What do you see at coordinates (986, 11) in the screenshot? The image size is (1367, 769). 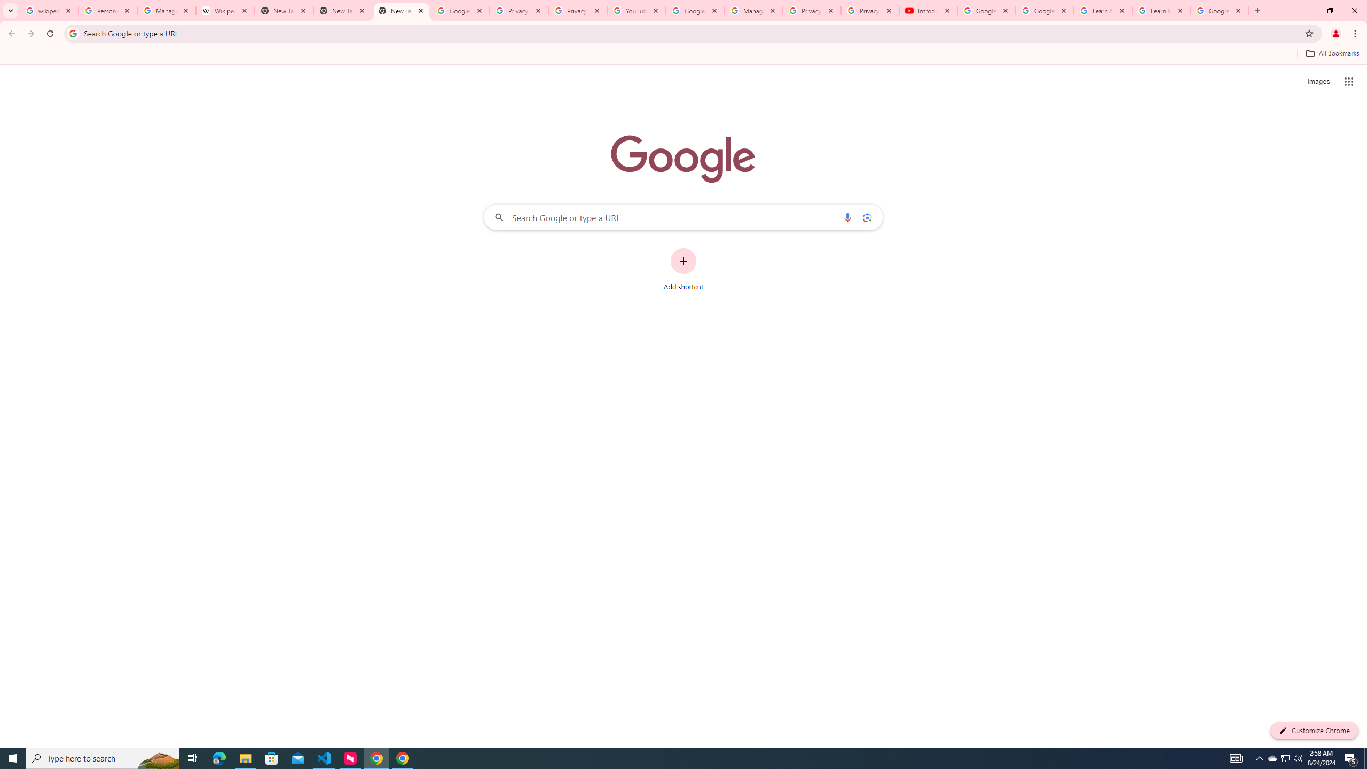 I see `Google Account Help` at bounding box center [986, 11].